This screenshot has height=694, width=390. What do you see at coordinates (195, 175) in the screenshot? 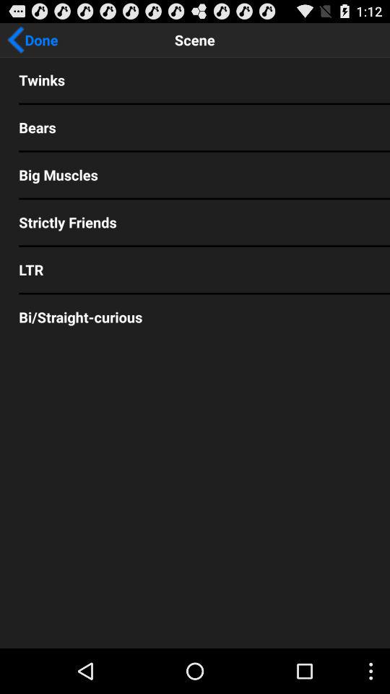
I see `click big muscles` at bounding box center [195, 175].